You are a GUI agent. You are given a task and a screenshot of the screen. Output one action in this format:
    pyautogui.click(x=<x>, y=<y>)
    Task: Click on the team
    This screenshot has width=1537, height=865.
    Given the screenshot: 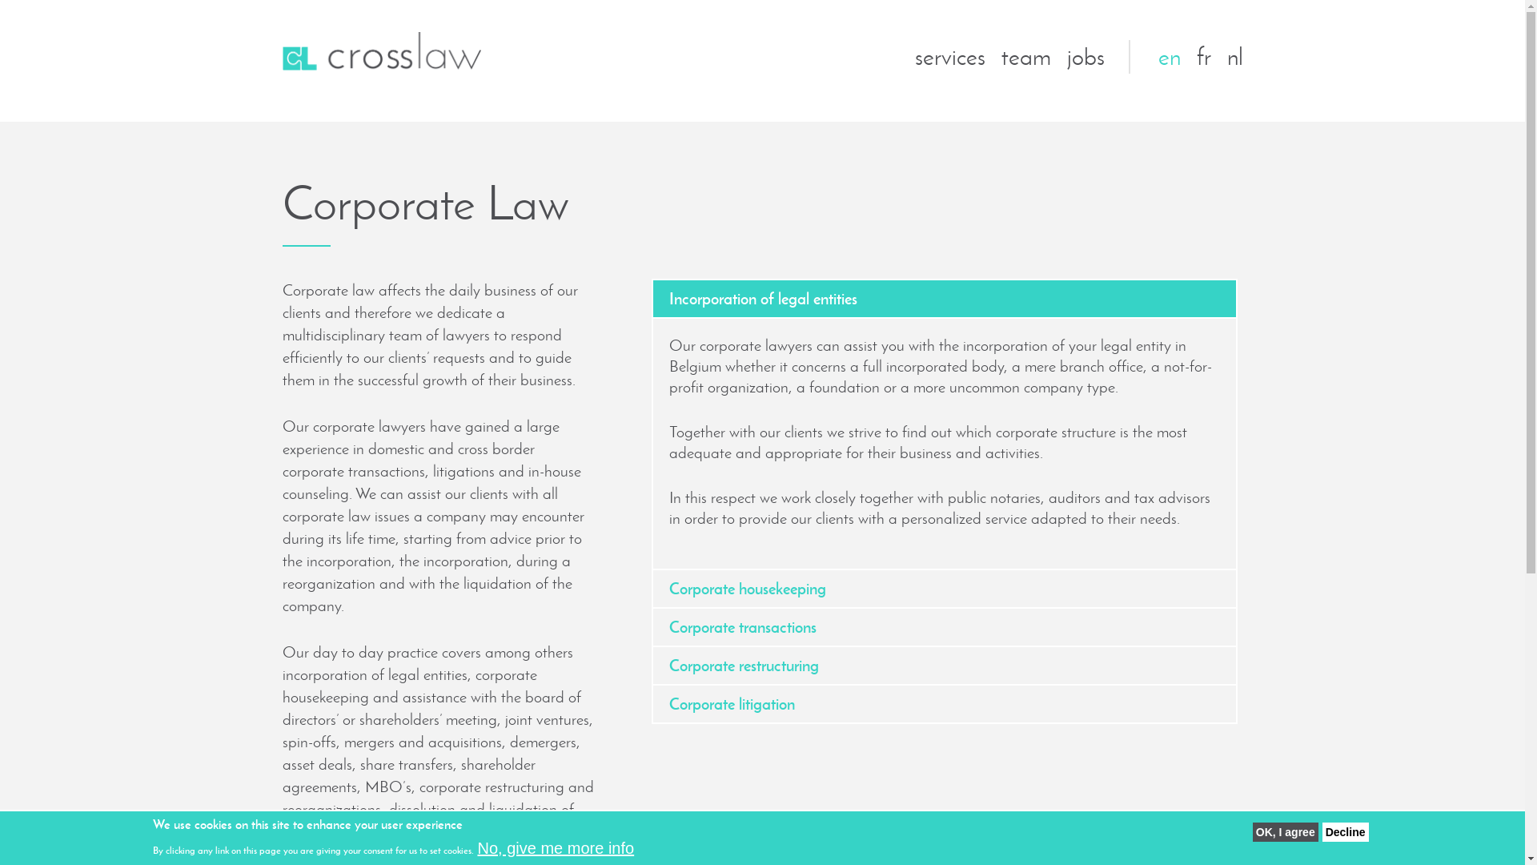 What is the action you would take?
    pyautogui.click(x=1025, y=56)
    